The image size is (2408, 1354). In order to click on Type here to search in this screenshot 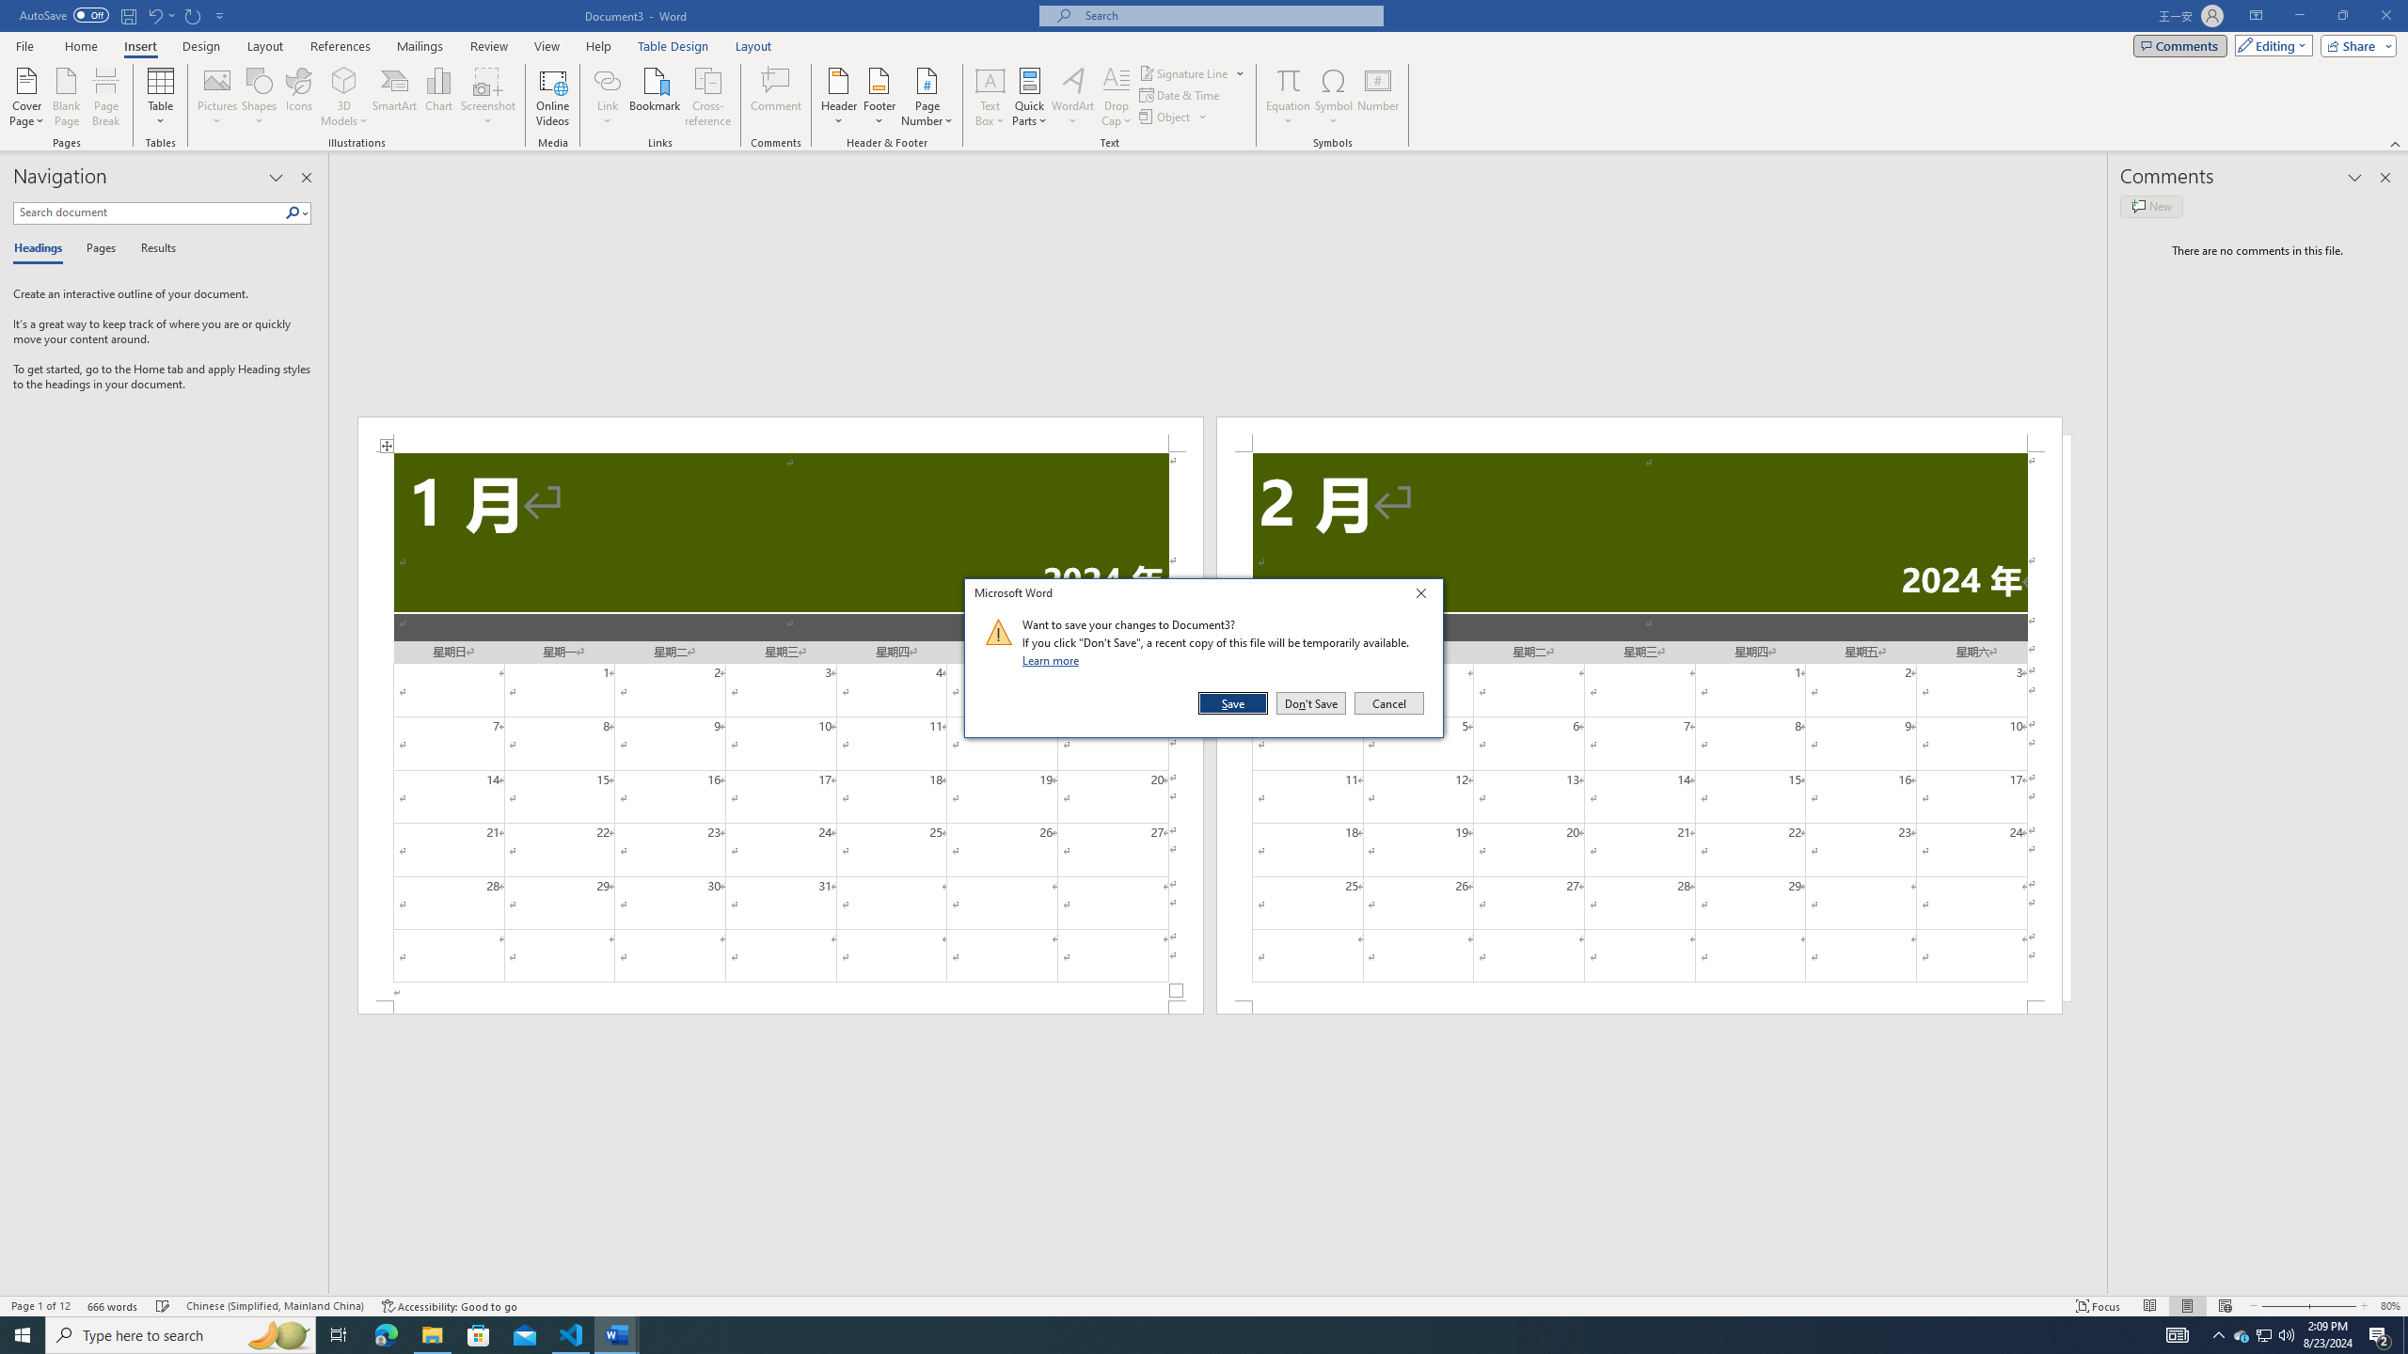, I will do `click(181, 1335)`.